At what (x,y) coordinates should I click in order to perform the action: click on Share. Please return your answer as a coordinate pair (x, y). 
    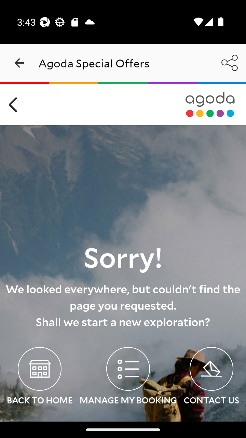
    Looking at the image, I should click on (230, 63).